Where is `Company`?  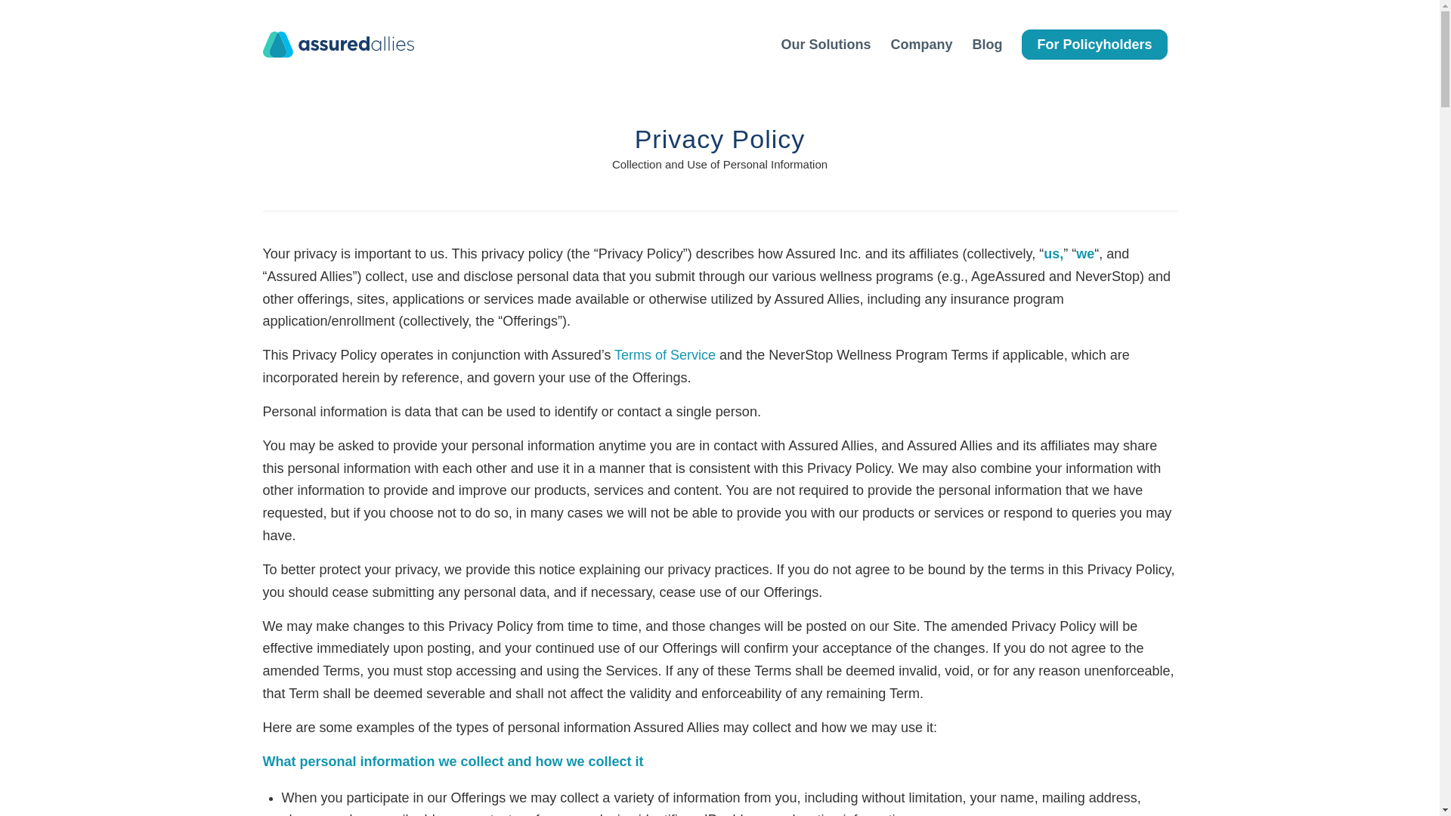
Company is located at coordinates (920, 44).